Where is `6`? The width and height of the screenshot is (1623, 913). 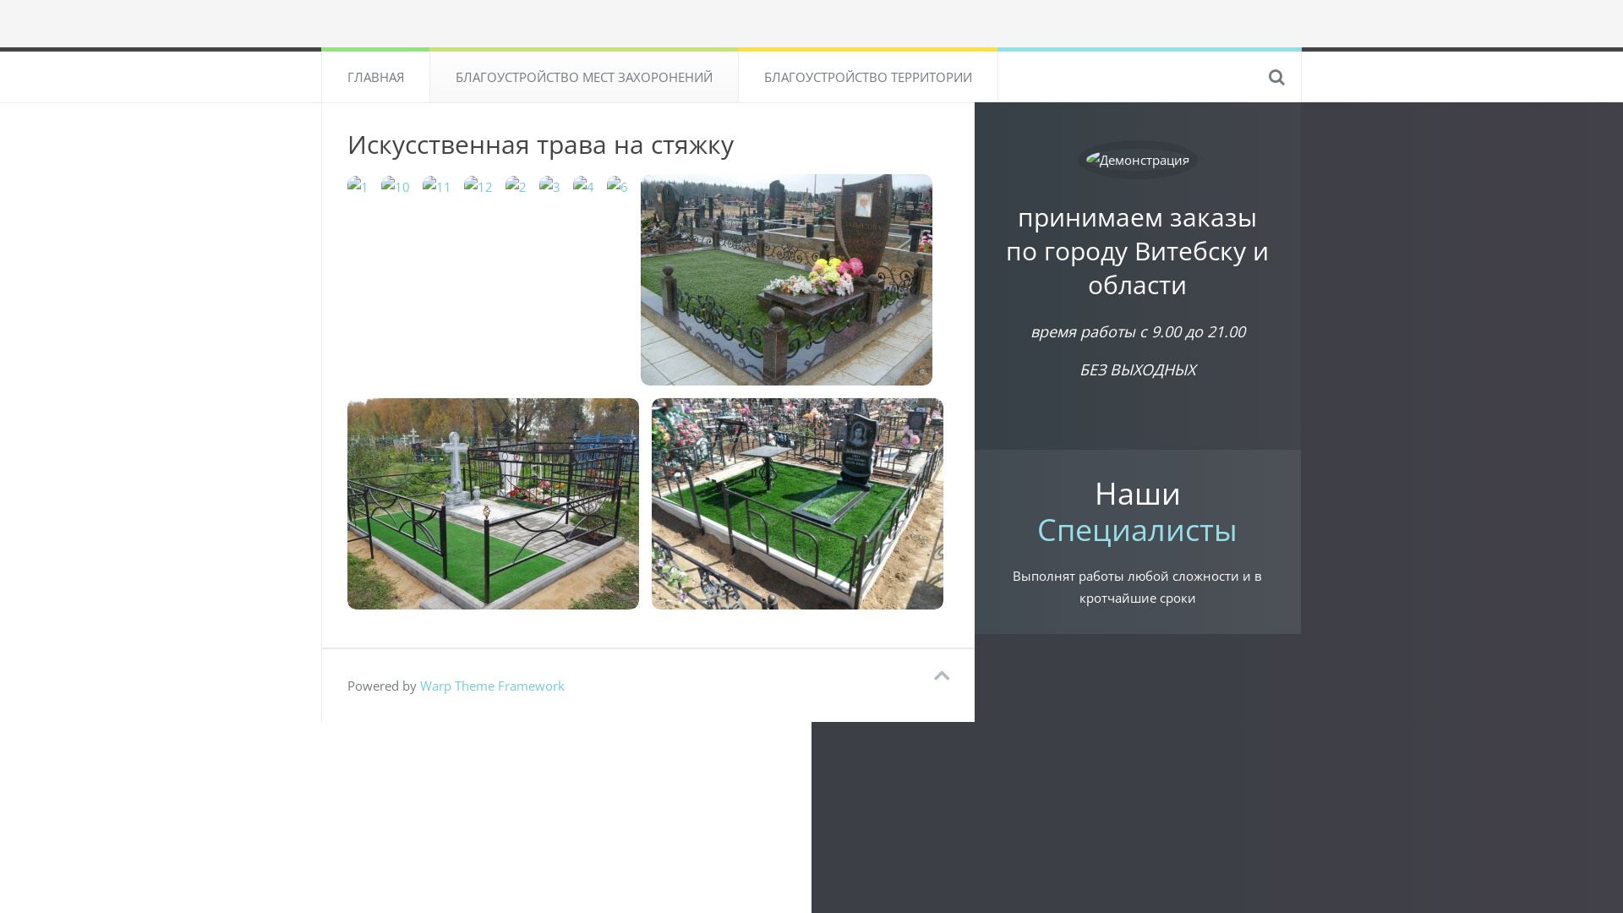
6 is located at coordinates (617, 186).